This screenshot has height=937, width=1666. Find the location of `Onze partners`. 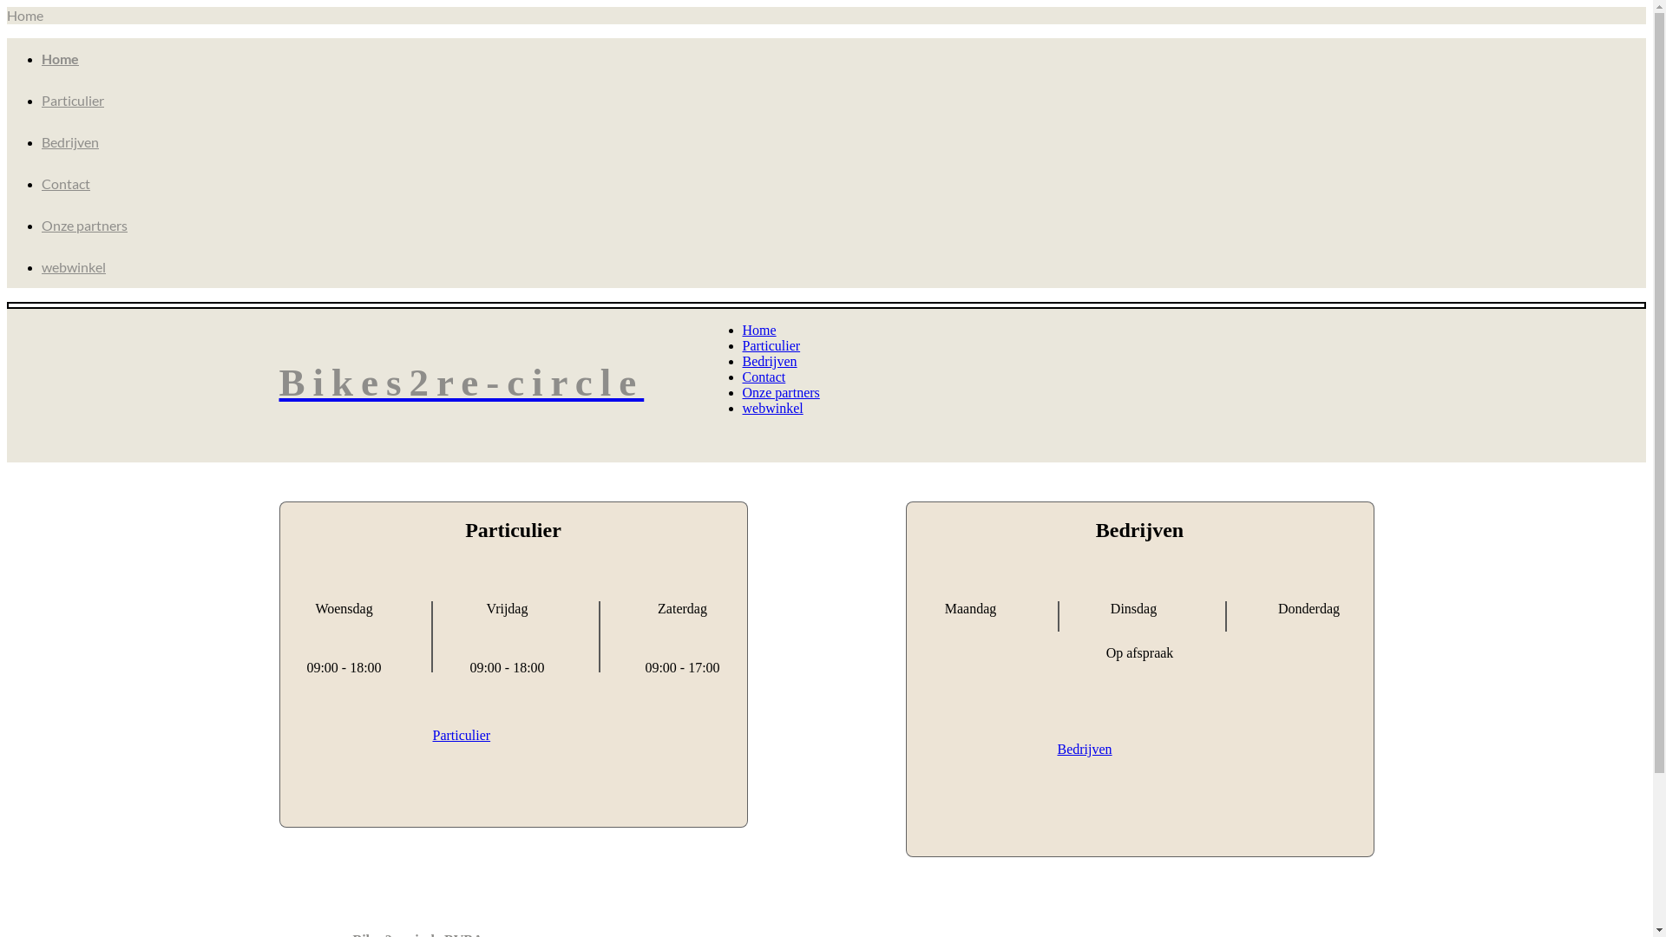

Onze partners is located at coordinates (781, 392).